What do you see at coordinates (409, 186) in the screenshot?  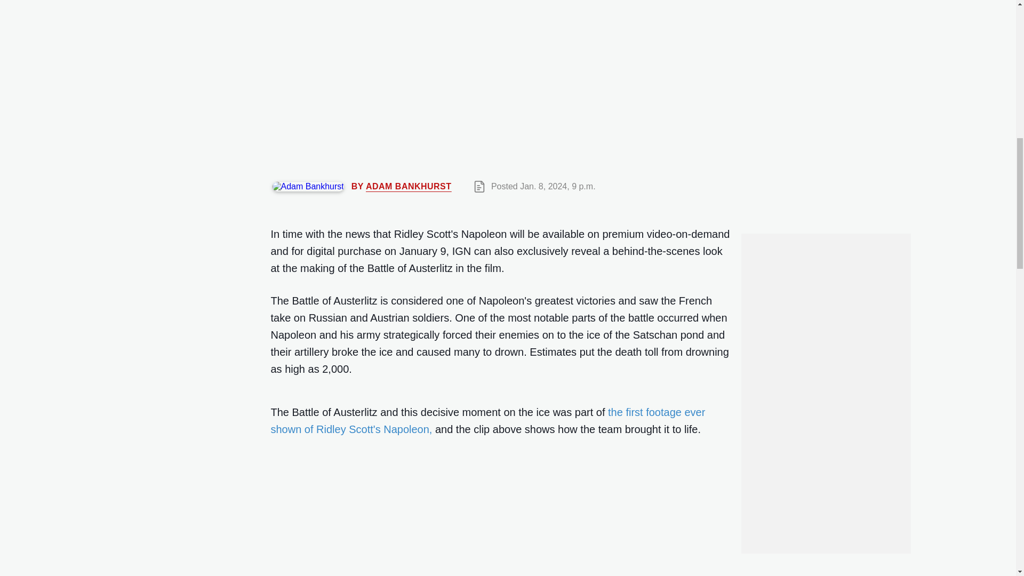 I see `ADAM BANKHURST` at bounding box center [409, 186].